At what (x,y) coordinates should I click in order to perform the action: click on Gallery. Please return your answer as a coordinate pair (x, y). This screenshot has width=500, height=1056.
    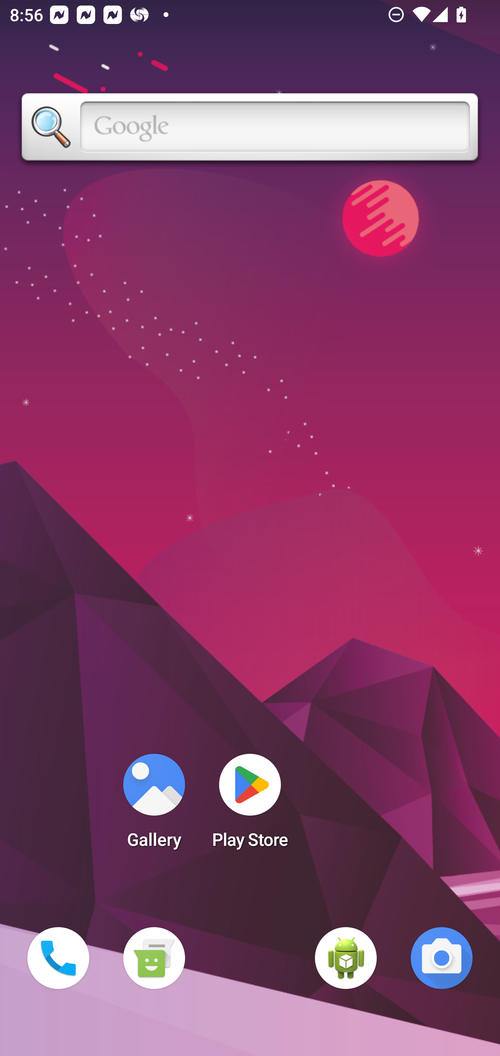
    Looking at the image, I should click on (154, 805).